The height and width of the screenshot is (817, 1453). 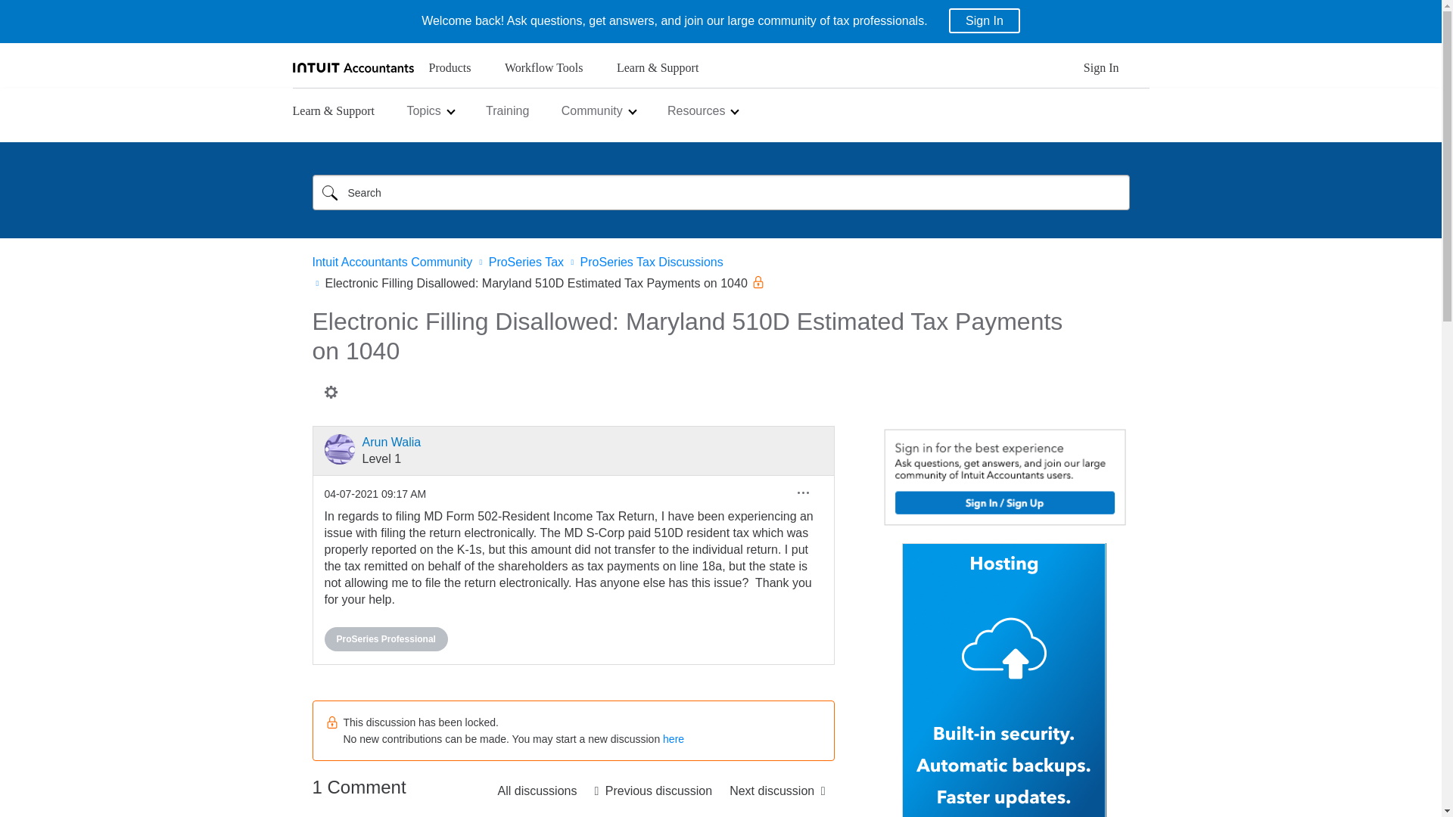 I want to click on Posted on, so click(x=375, y=493).